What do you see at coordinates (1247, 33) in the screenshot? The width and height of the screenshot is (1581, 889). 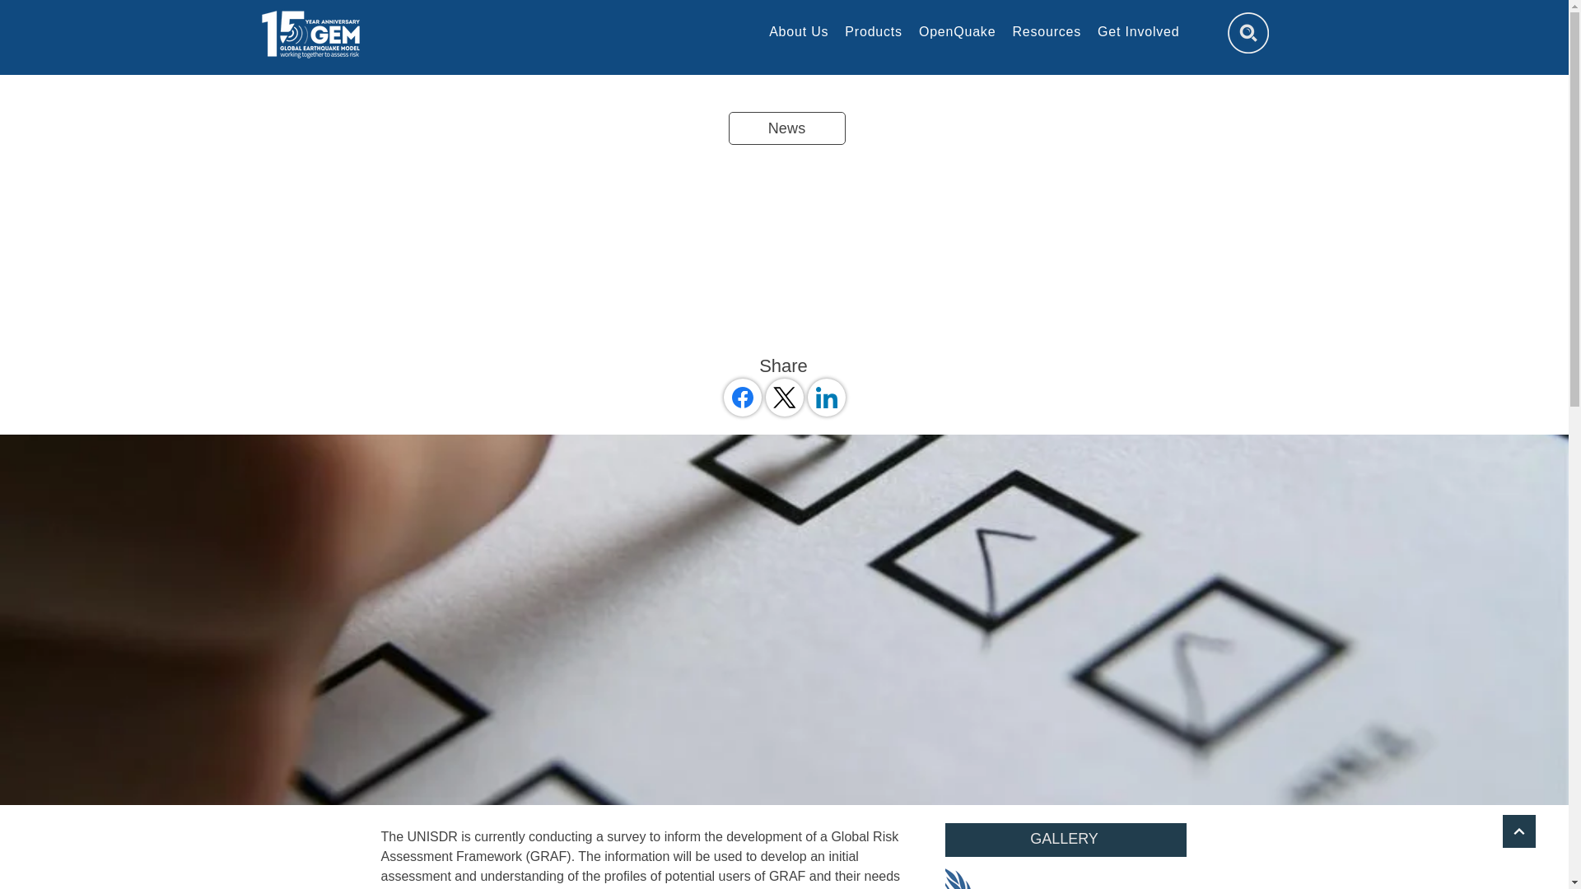 I see `Search` at bounding box center [1247, 33].